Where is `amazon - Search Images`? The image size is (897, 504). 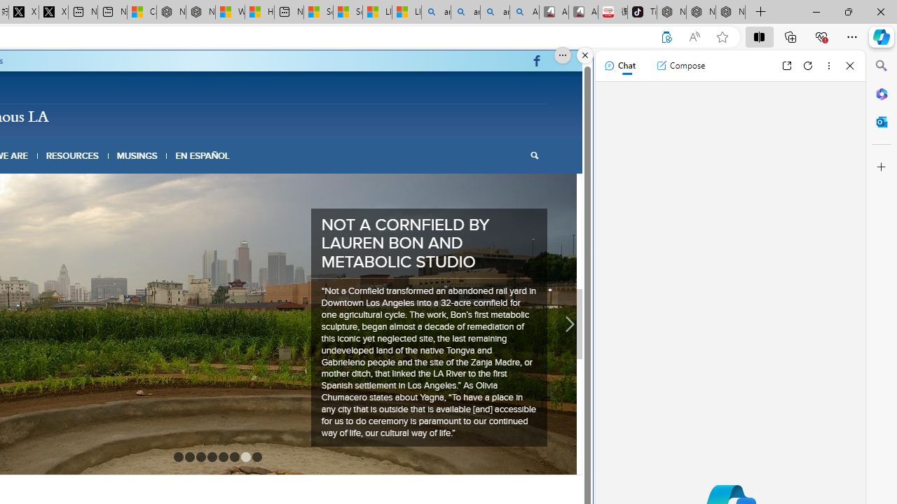
amazon - Search Images is located at coordinates (495, 13).